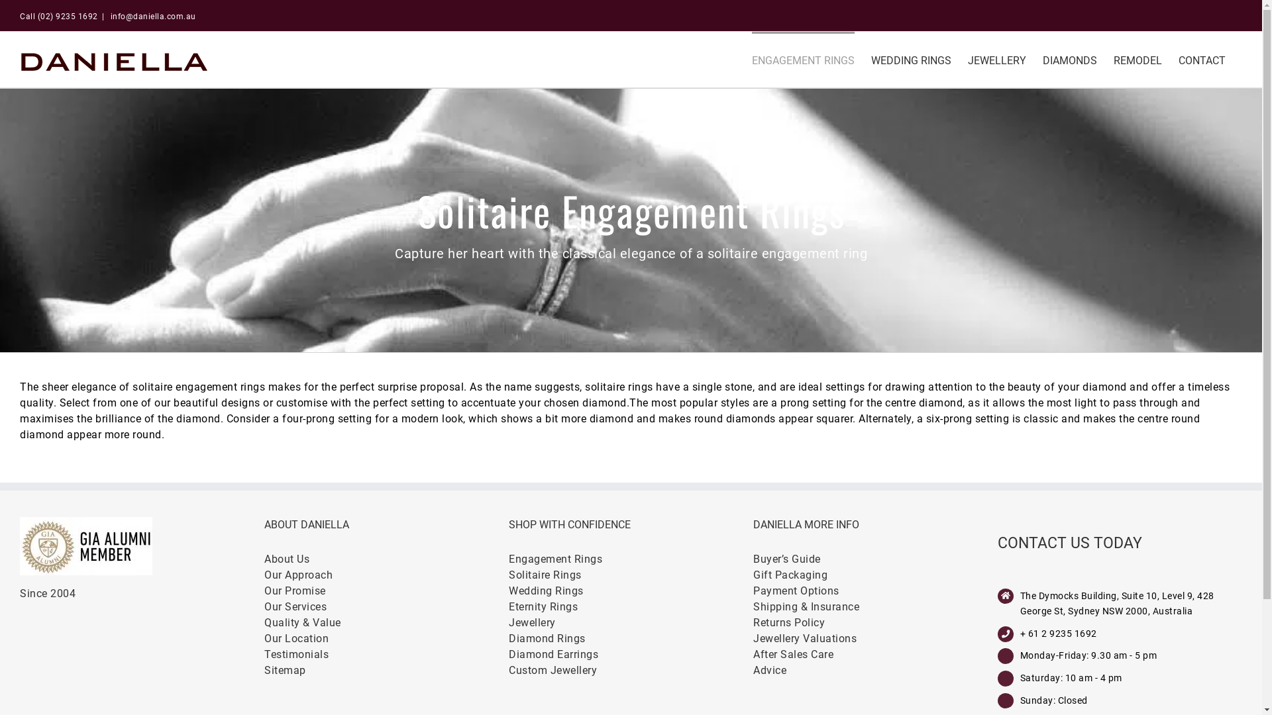  What do you see at coordinates (1202, 60) in the screenshot?
I see `CONTACT` at bounding box center [1202, 60].